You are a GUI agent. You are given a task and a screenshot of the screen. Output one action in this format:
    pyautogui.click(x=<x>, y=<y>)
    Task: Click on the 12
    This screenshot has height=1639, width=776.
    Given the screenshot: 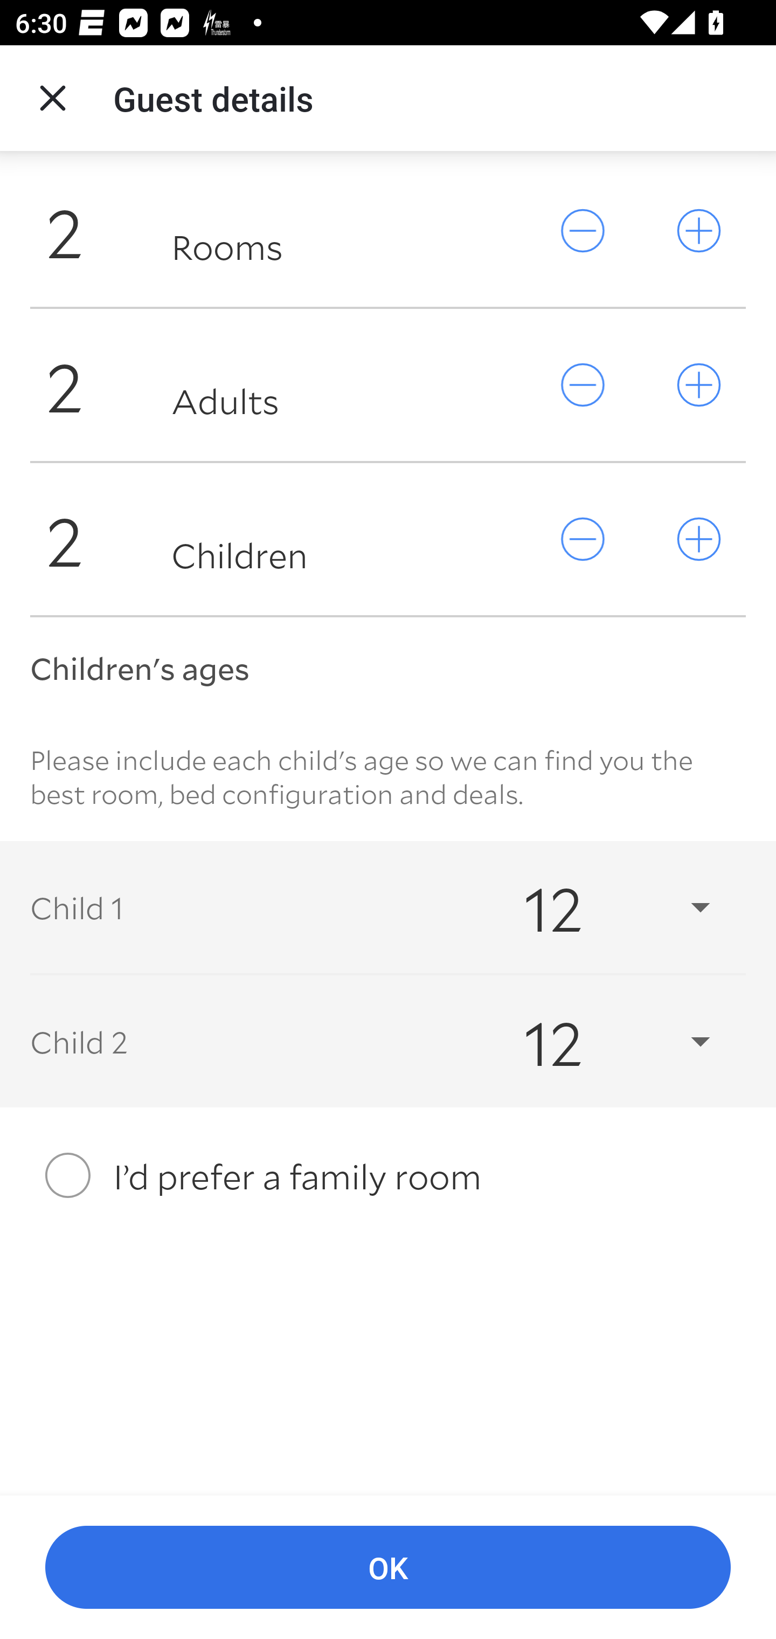 What is the action you would take?
    pyautogui.click(x=598, y=907)
    